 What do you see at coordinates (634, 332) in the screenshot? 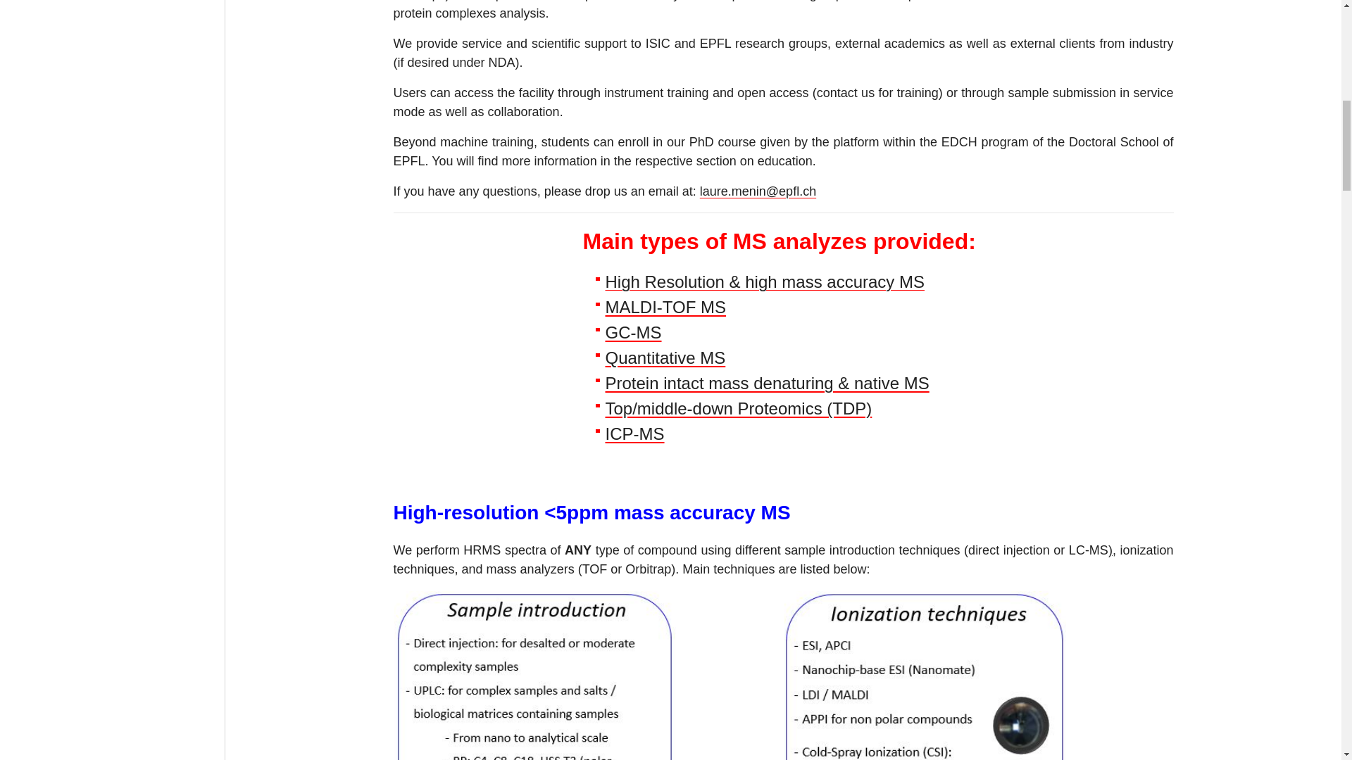
I see `GC-MS` at bounding box center [634, 332].